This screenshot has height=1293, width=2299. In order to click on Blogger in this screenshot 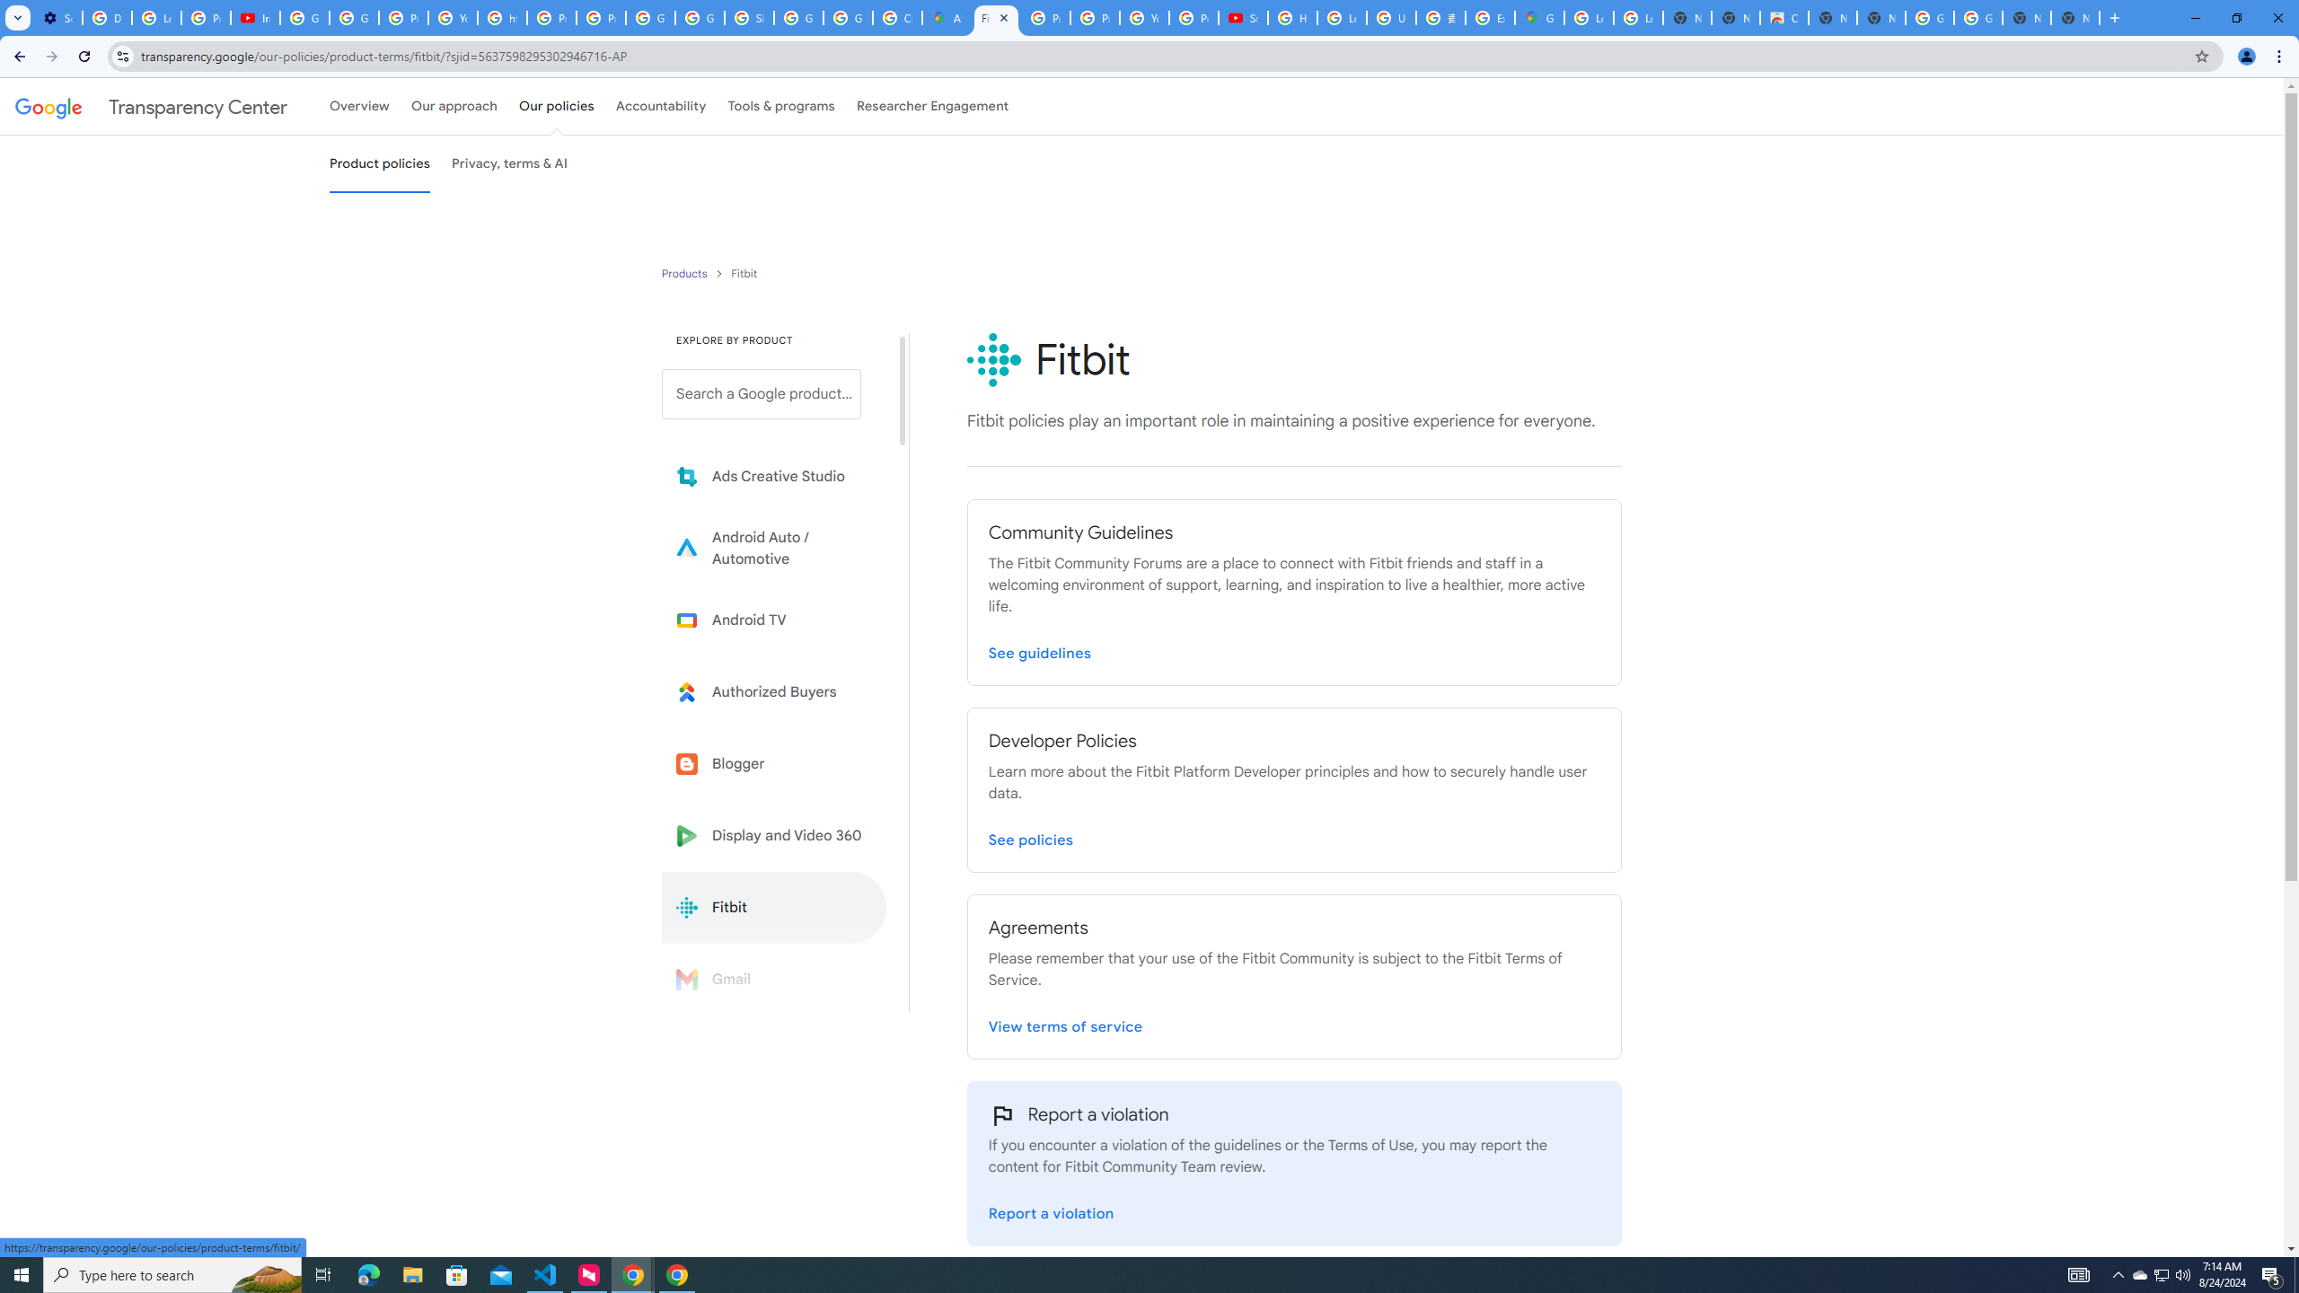, I will do `click(774, 763)`.